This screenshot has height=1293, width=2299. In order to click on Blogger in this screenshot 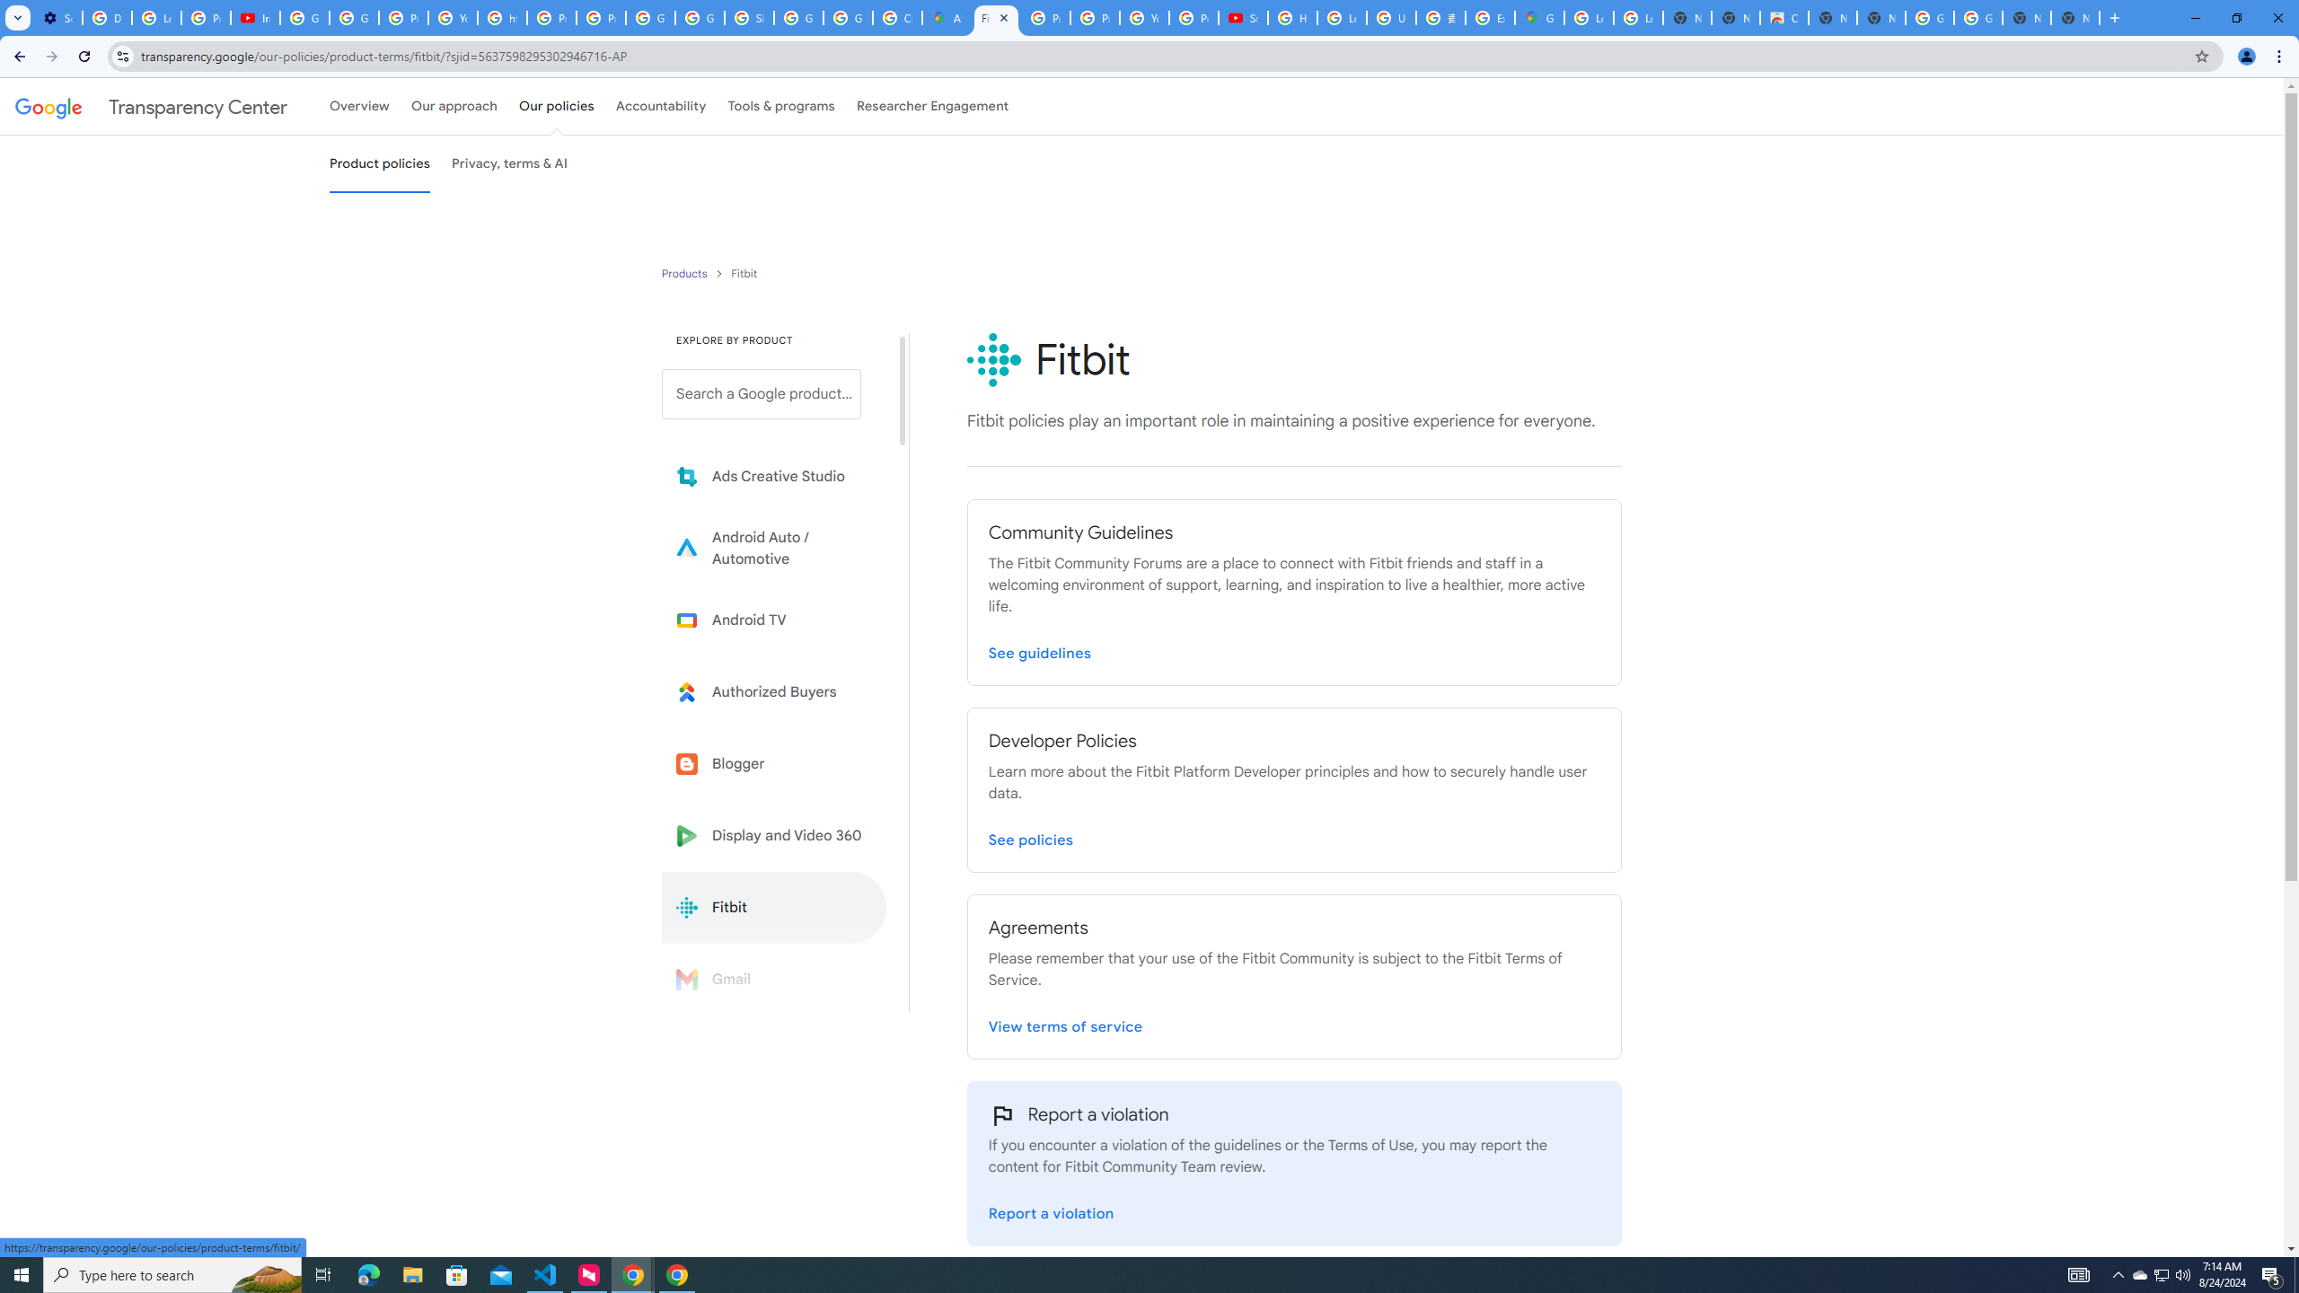, I will do `click(774, 763)`.